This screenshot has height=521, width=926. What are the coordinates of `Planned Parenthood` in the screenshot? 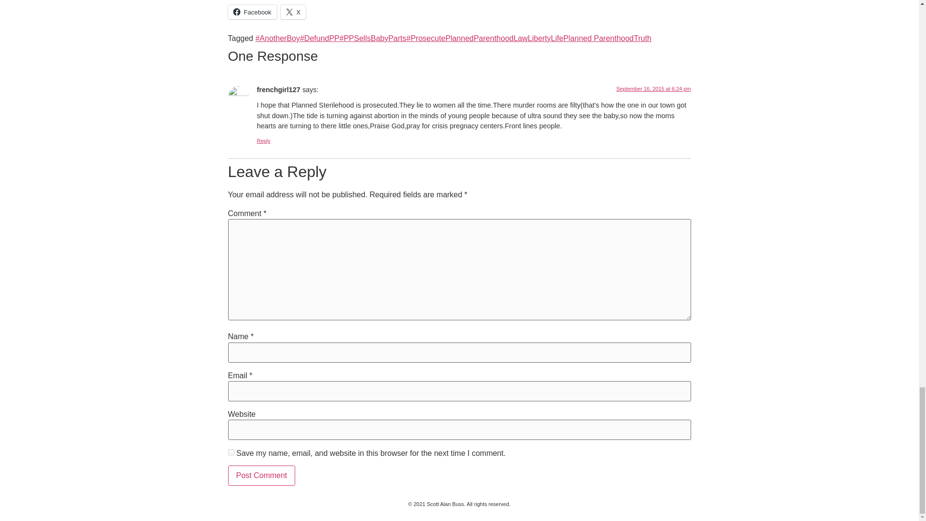 It's located at (598, 38).